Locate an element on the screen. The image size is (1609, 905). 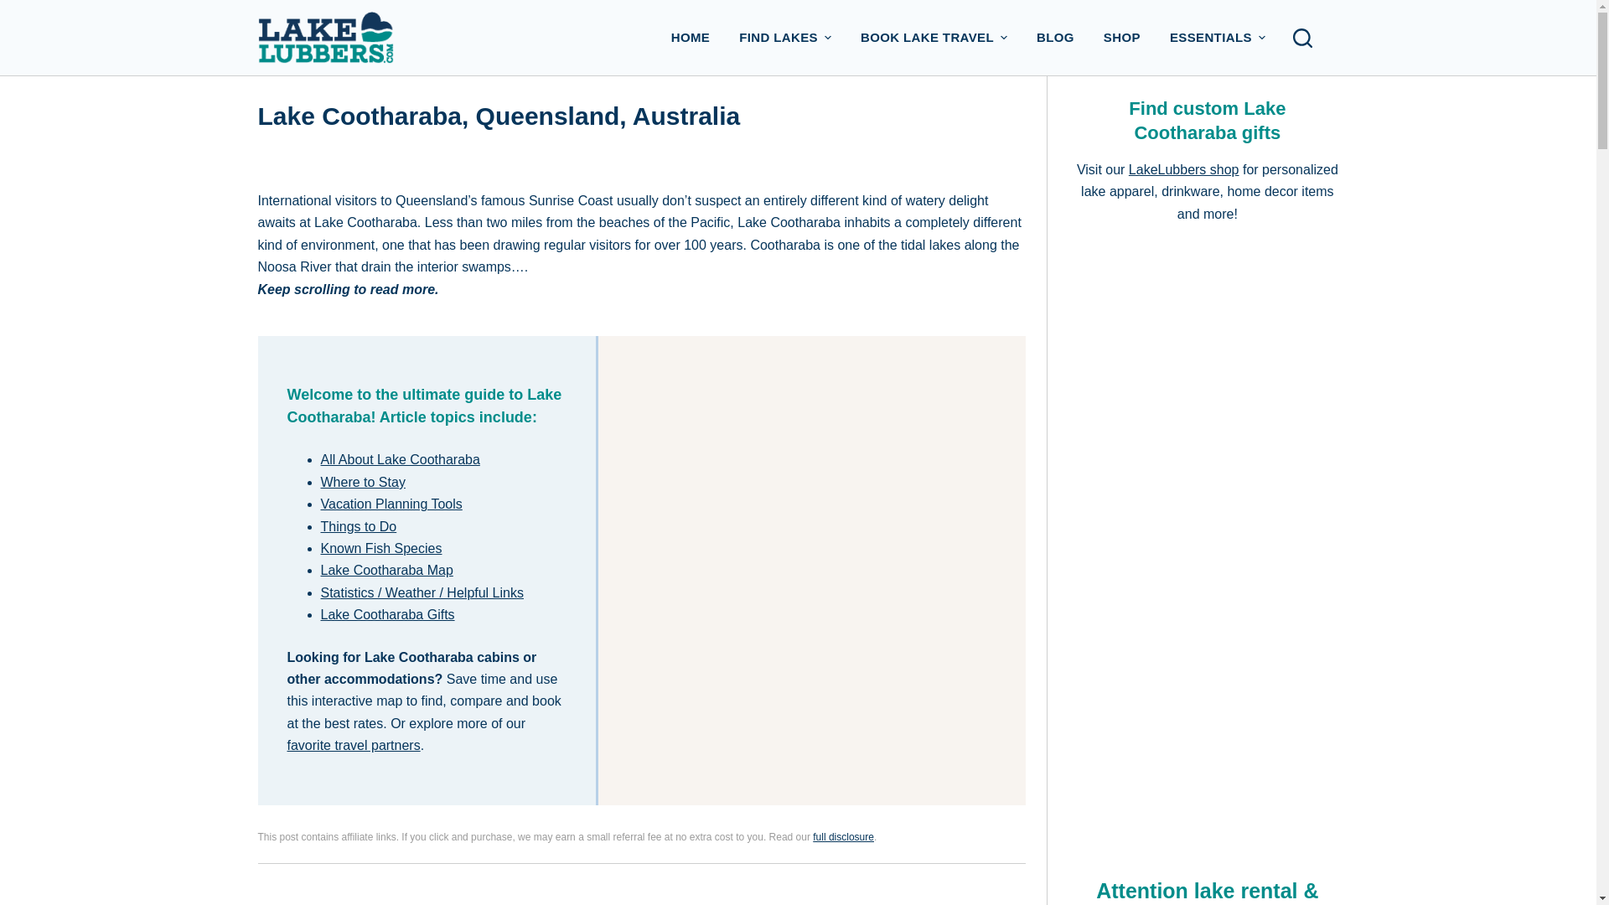
HOME is located at coordinates (691, 37).